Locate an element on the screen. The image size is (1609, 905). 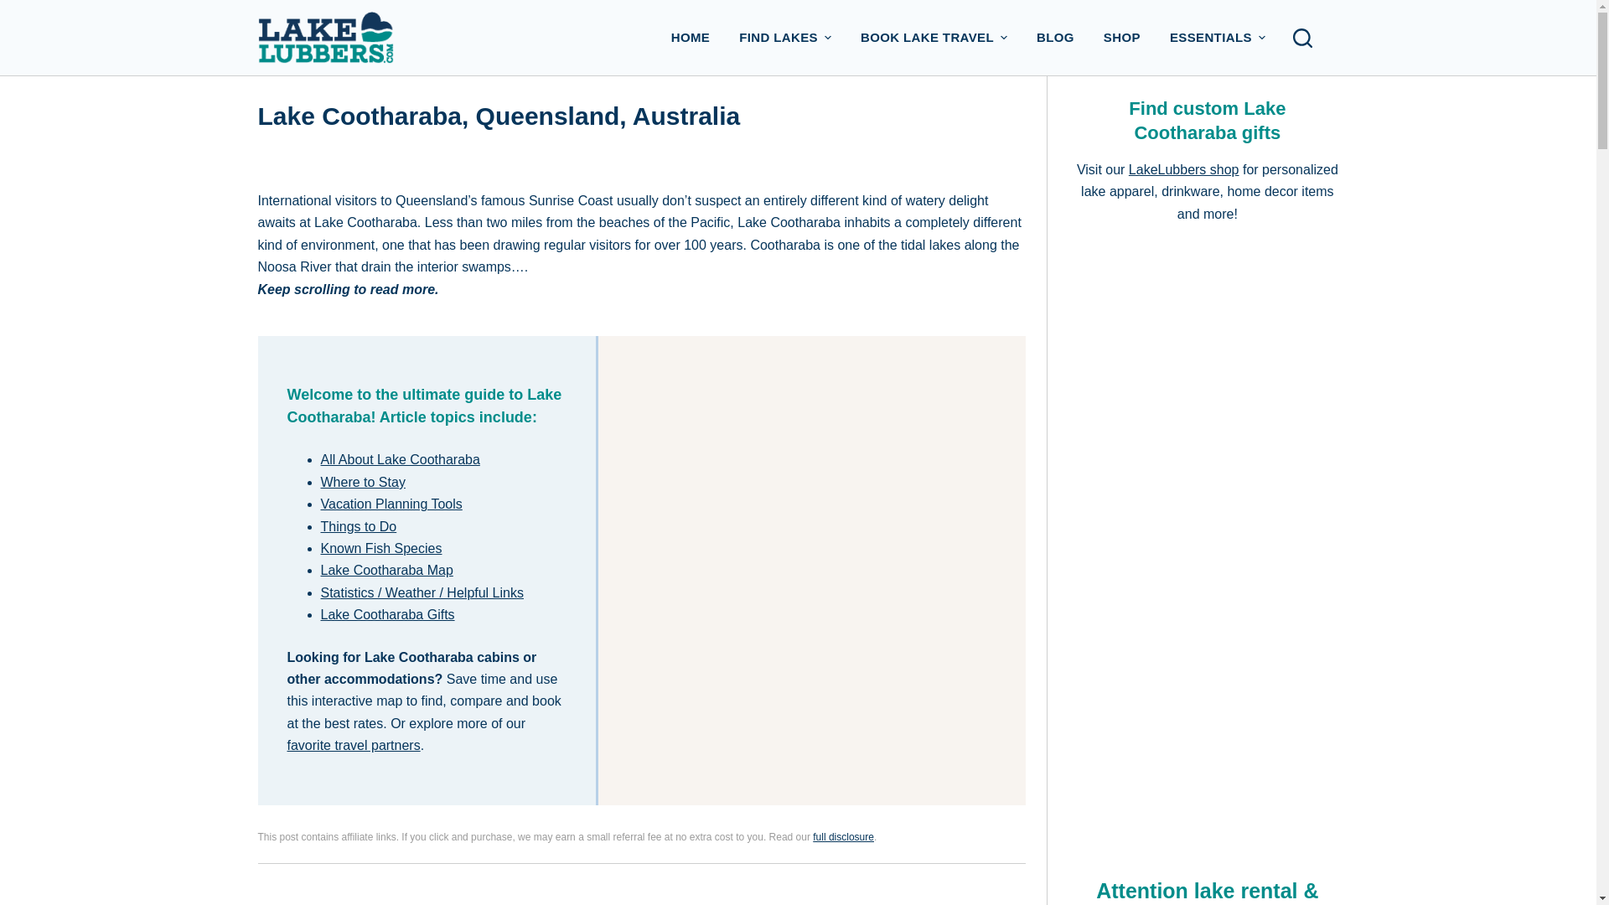
HOME is located at coordinates (691, 37).